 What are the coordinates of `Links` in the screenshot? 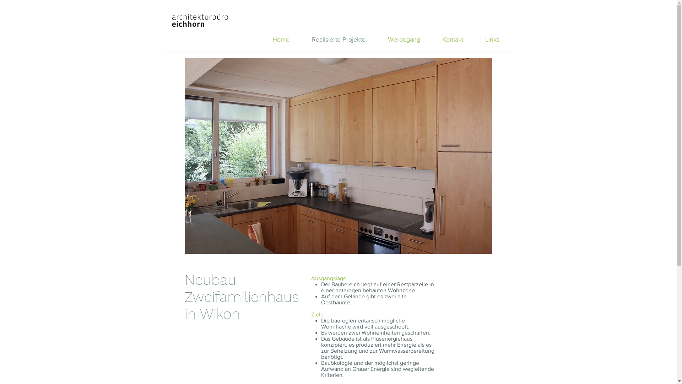 It's located at (492, 39).